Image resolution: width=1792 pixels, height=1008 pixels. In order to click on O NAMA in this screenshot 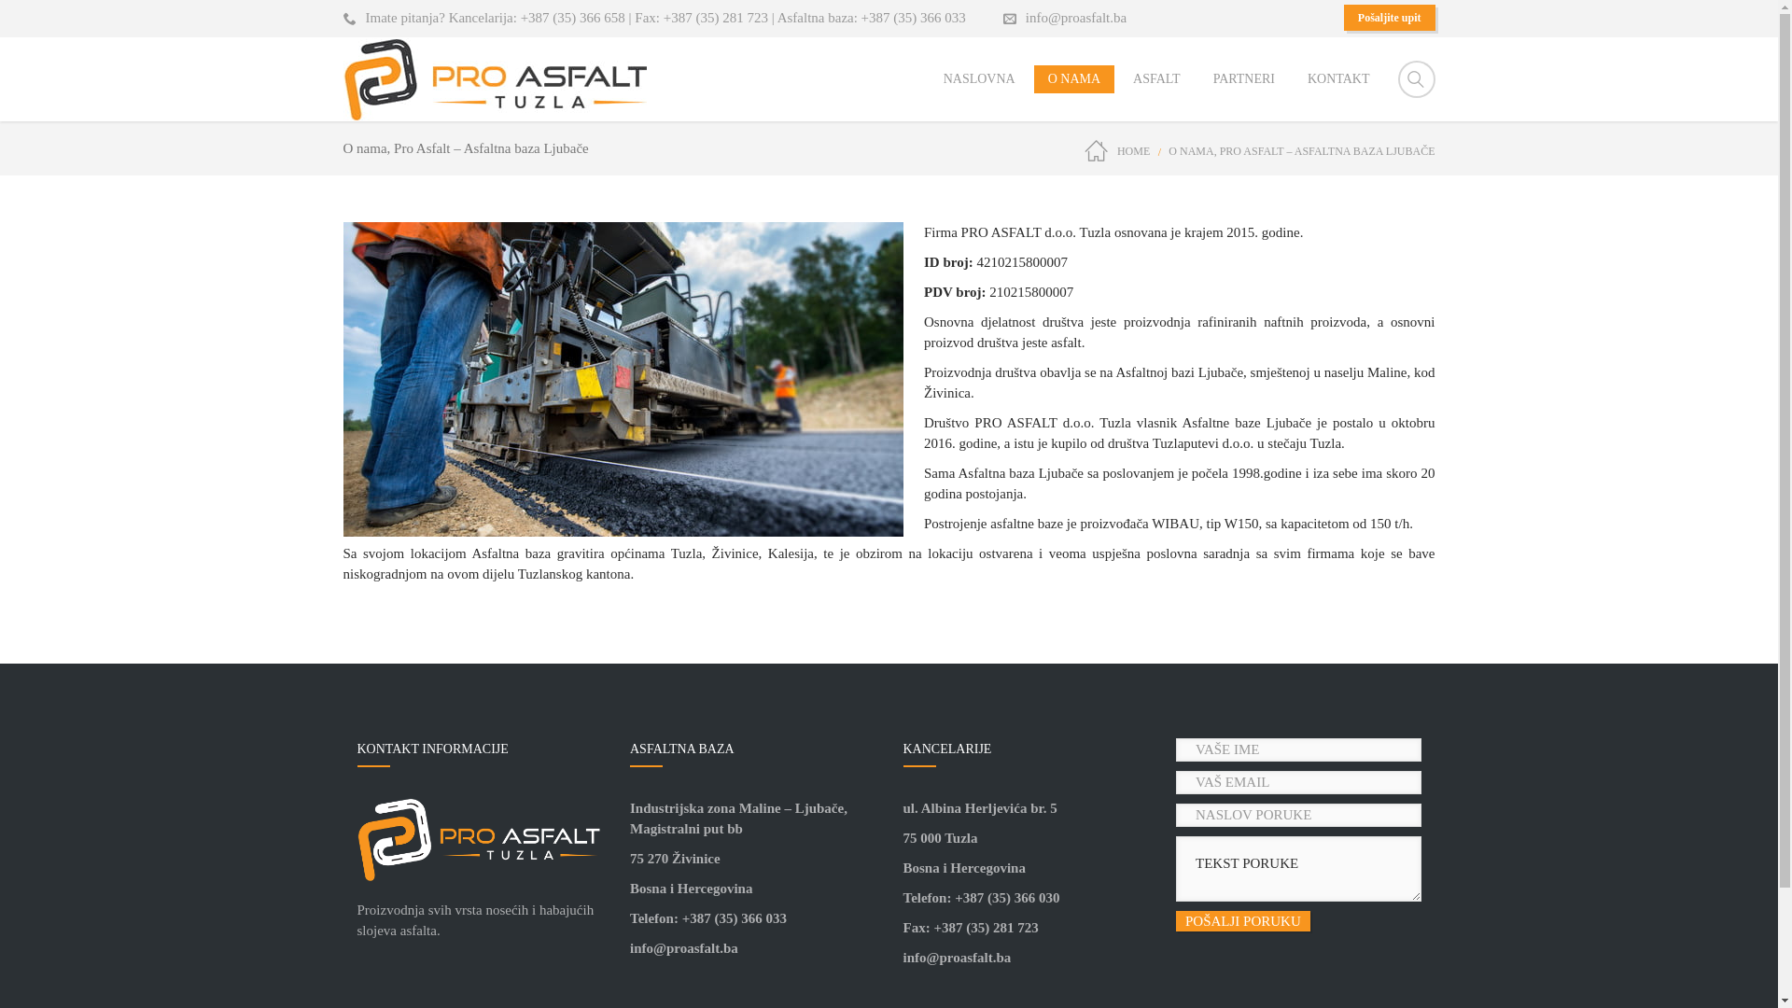, I will do `click(1074, 79)`.